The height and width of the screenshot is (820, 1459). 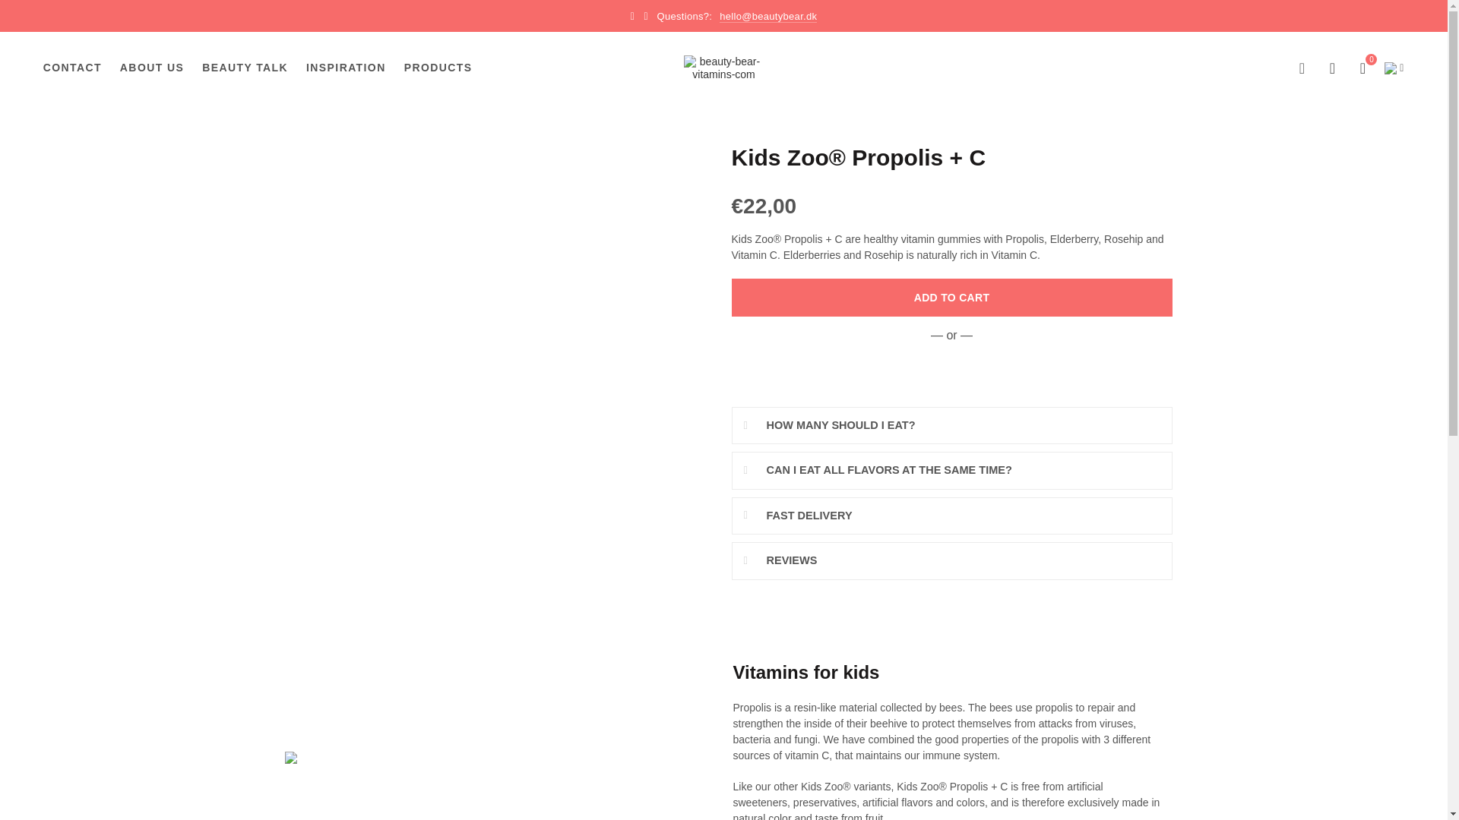 I want to click on INSPIRATION, so click(x=345, y=68).